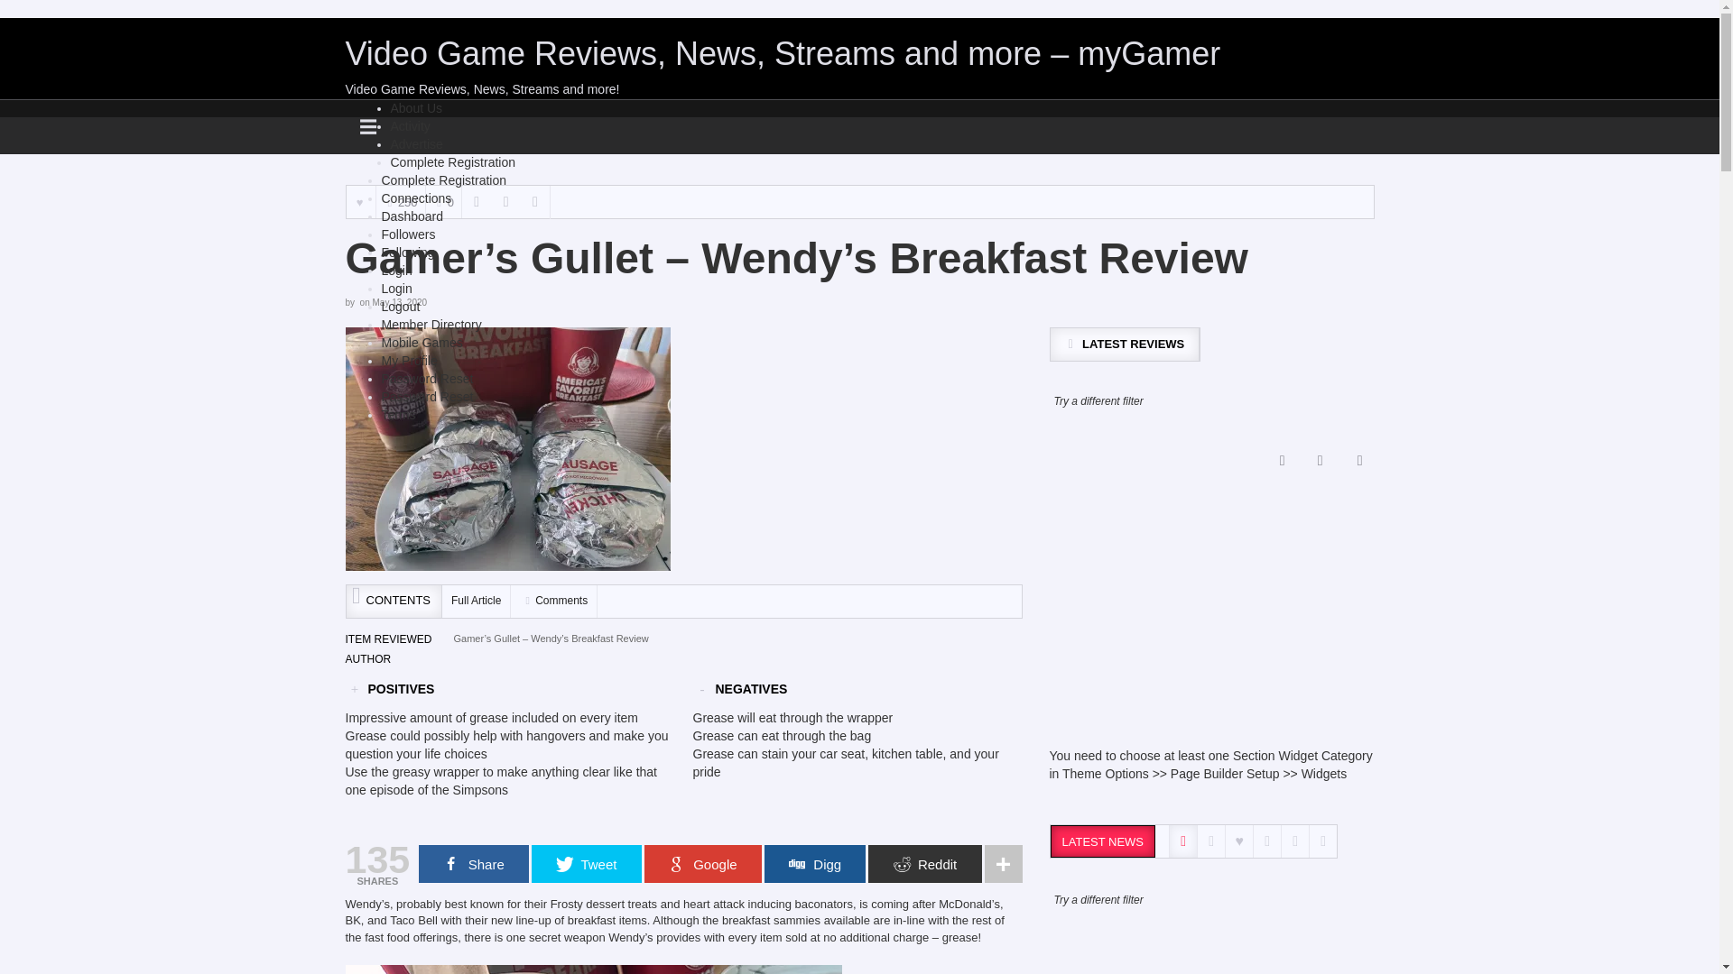 This screenshot has height=974, width=1733. What do you see at coordinates (400, 306) in the screenshot?
I see `Logout` at bounding box center [400, 306].